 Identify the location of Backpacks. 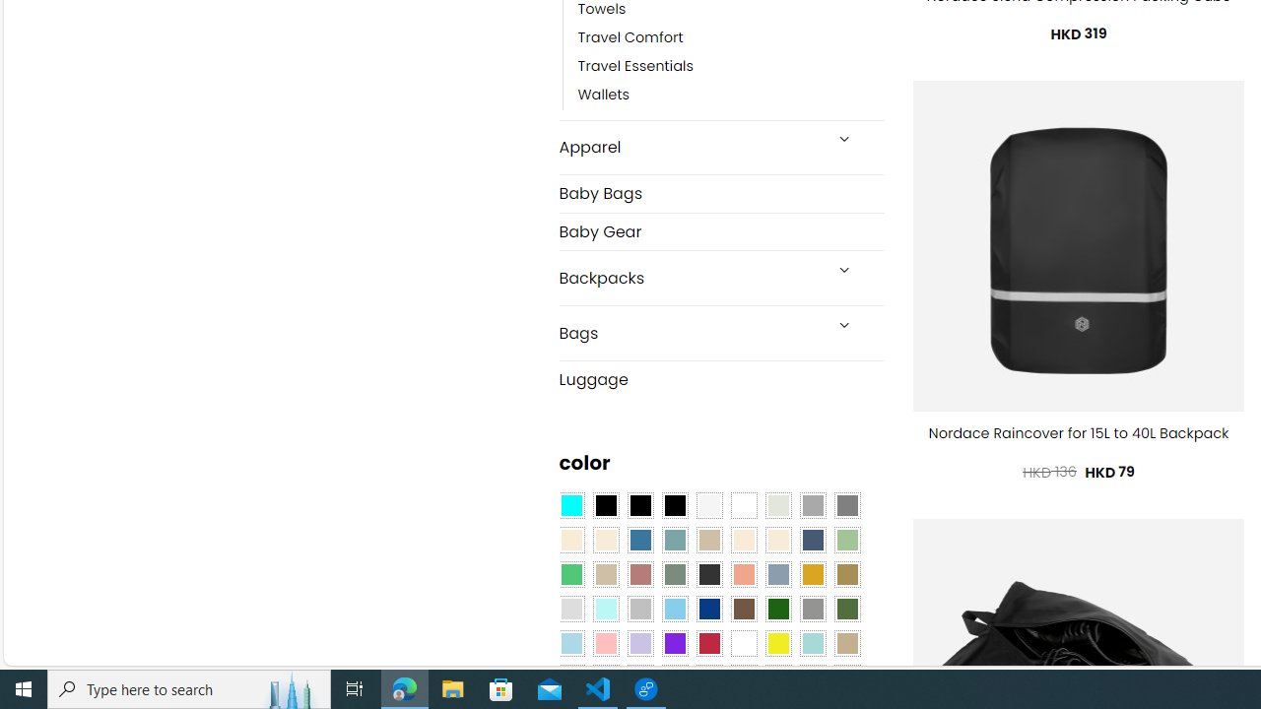
(690, 278).